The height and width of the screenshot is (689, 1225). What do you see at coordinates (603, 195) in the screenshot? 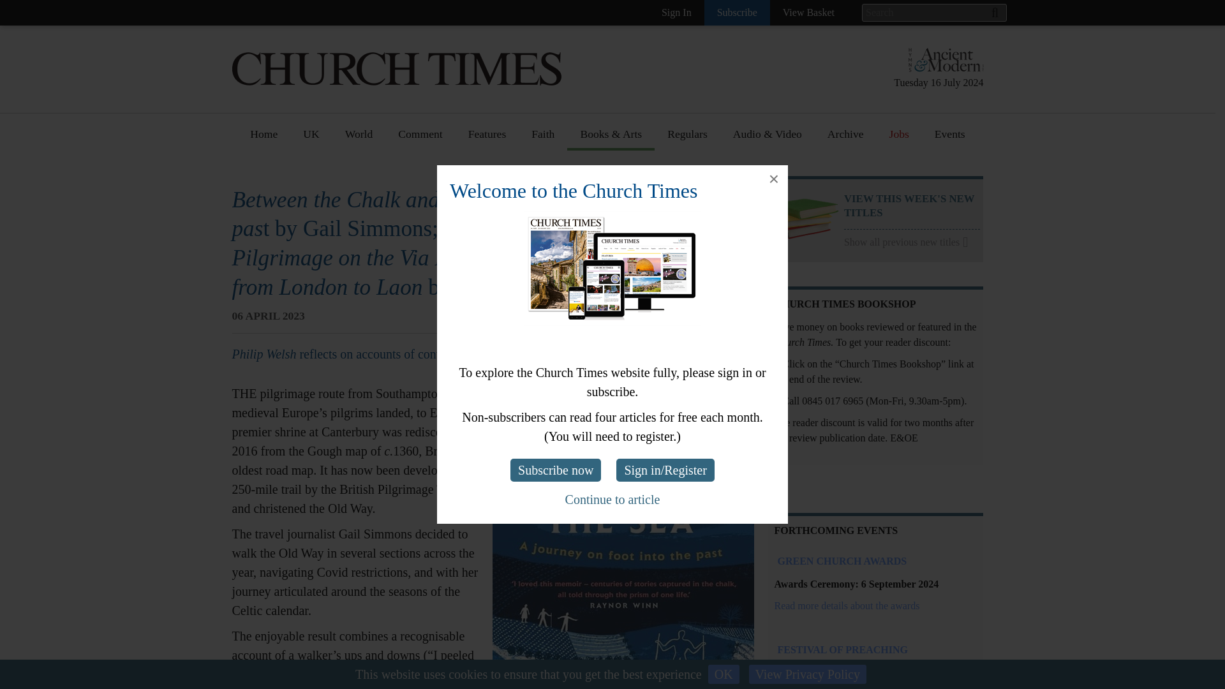
I see `New titles` at bounding box center [603, 195].